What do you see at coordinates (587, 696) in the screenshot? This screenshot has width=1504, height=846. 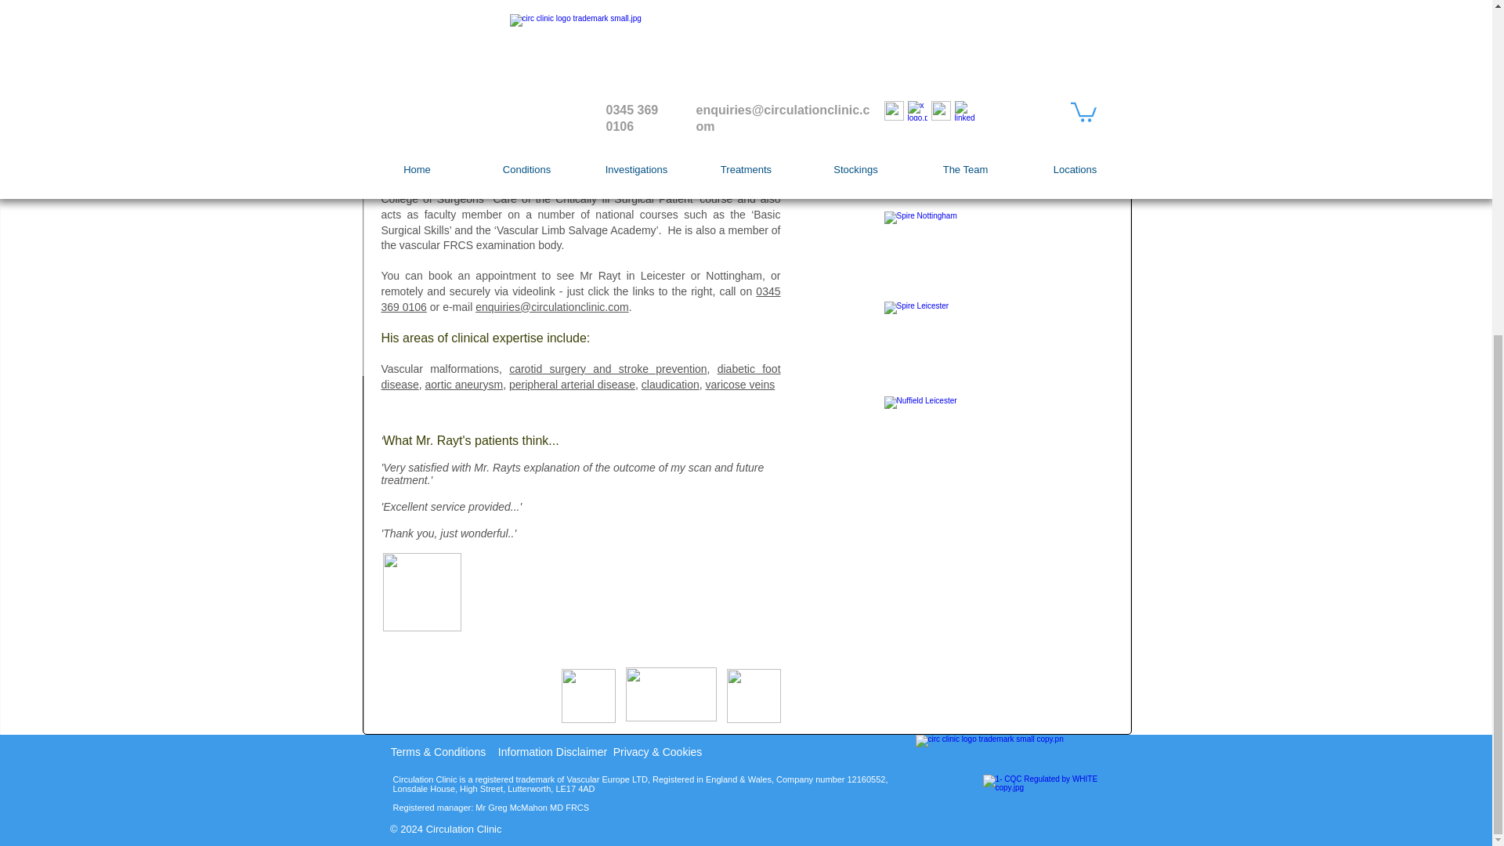 I see `nuffield health.jpg` at bounding box center [587, 696].